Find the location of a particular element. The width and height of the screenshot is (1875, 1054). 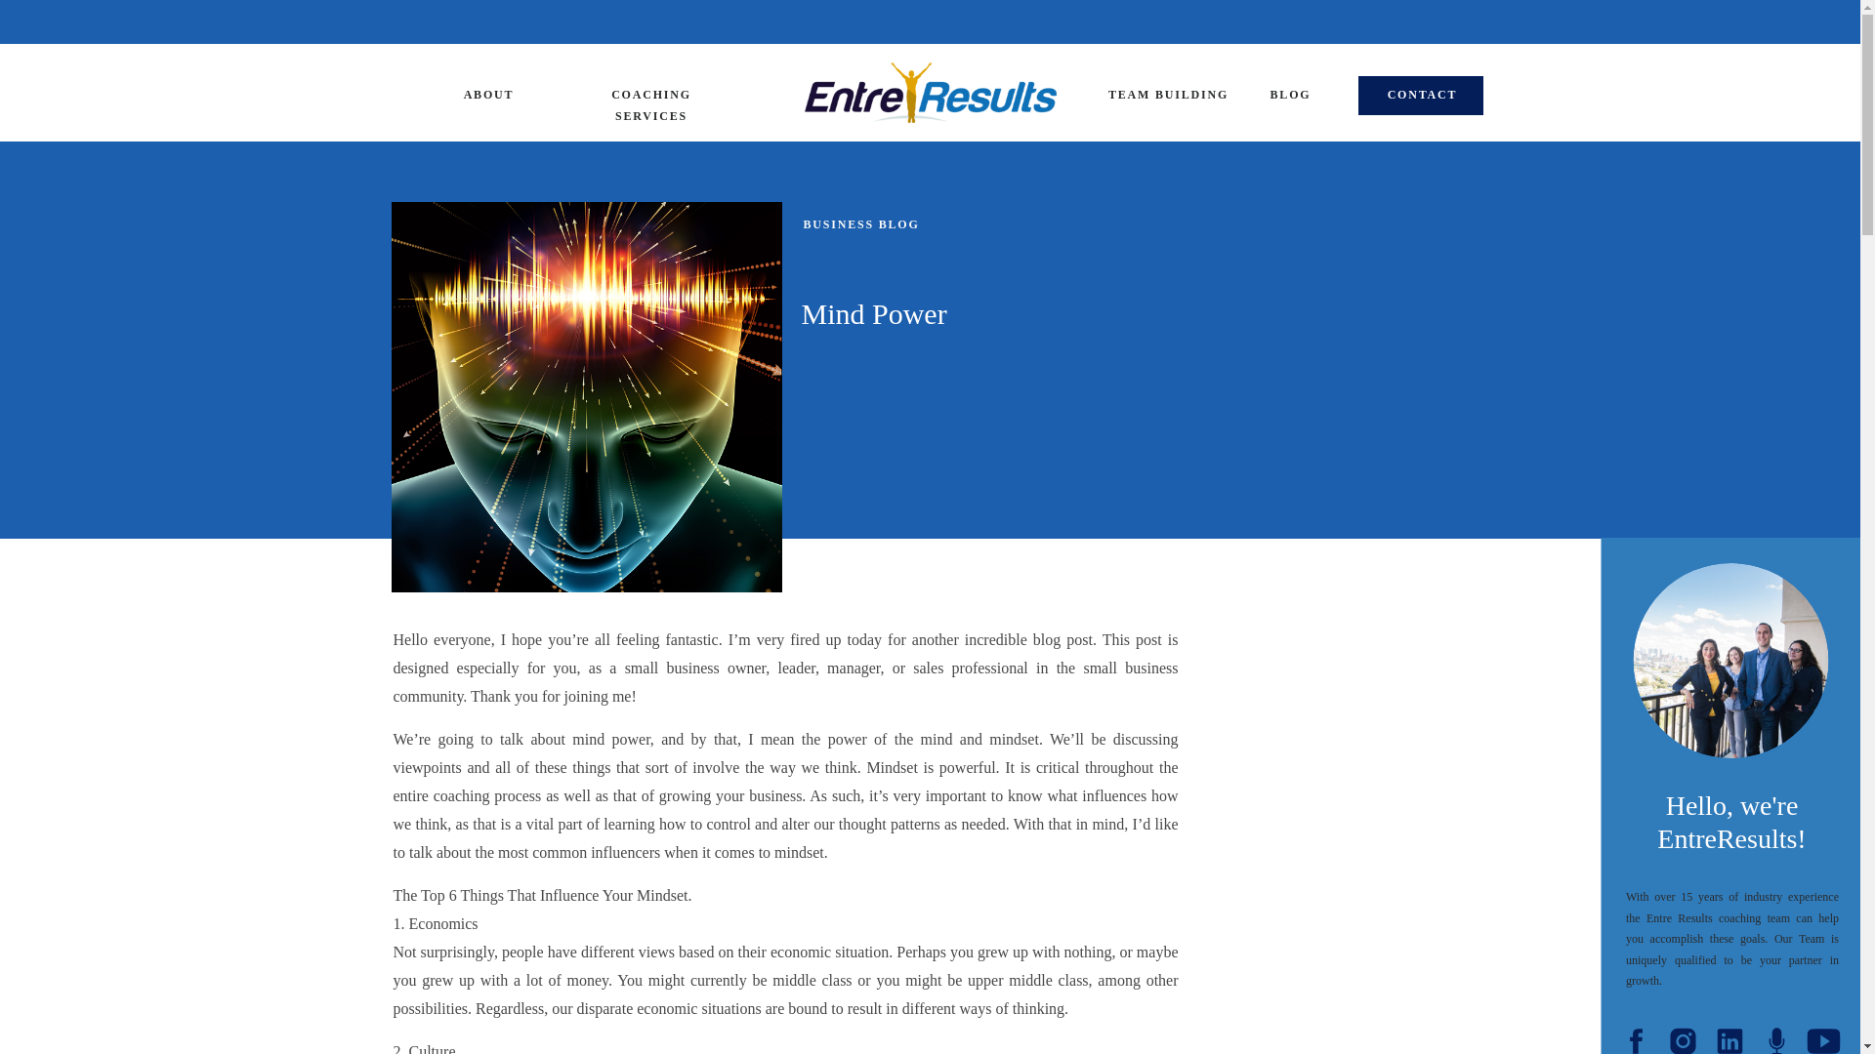

BLOG is located at coordinates (1289, 93).